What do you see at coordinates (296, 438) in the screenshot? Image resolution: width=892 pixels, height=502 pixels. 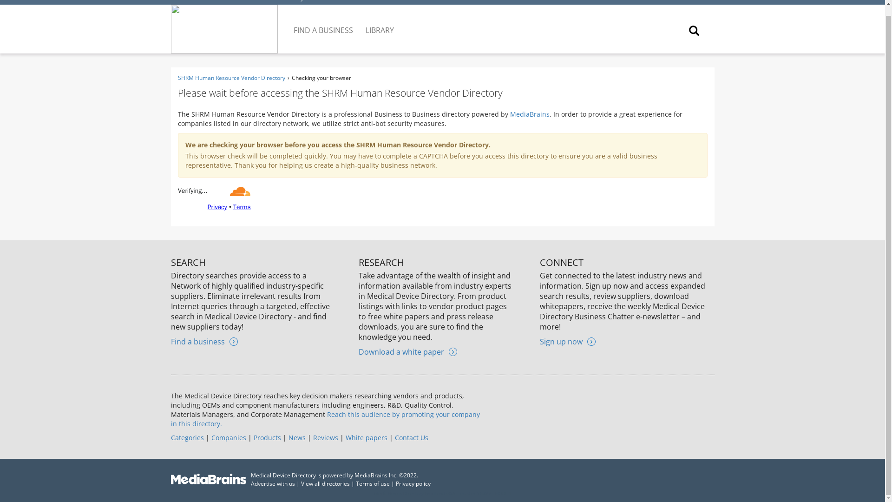 I see `News` at bounding box center [296, 438].